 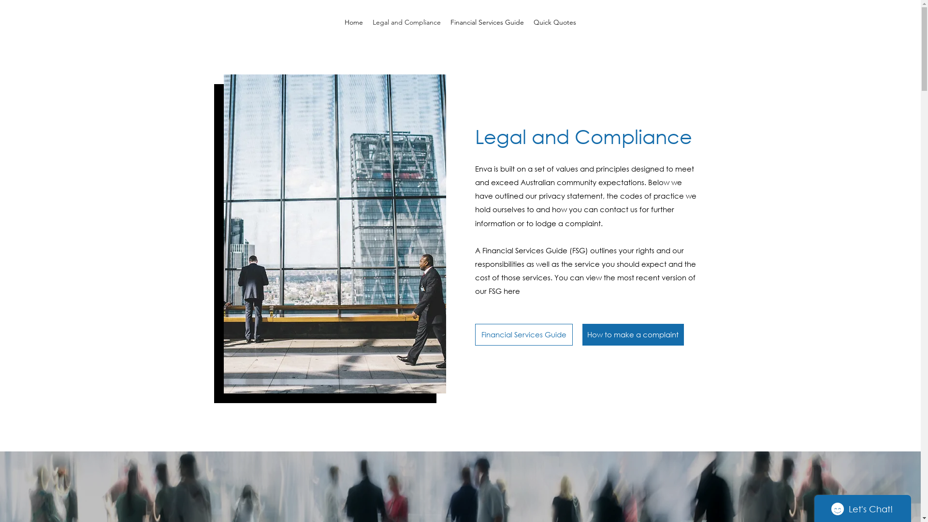 What do you see at coordinates (555, 22) in the screenshot?
I see `Quick Quotes` at bounding box center [555, 22].